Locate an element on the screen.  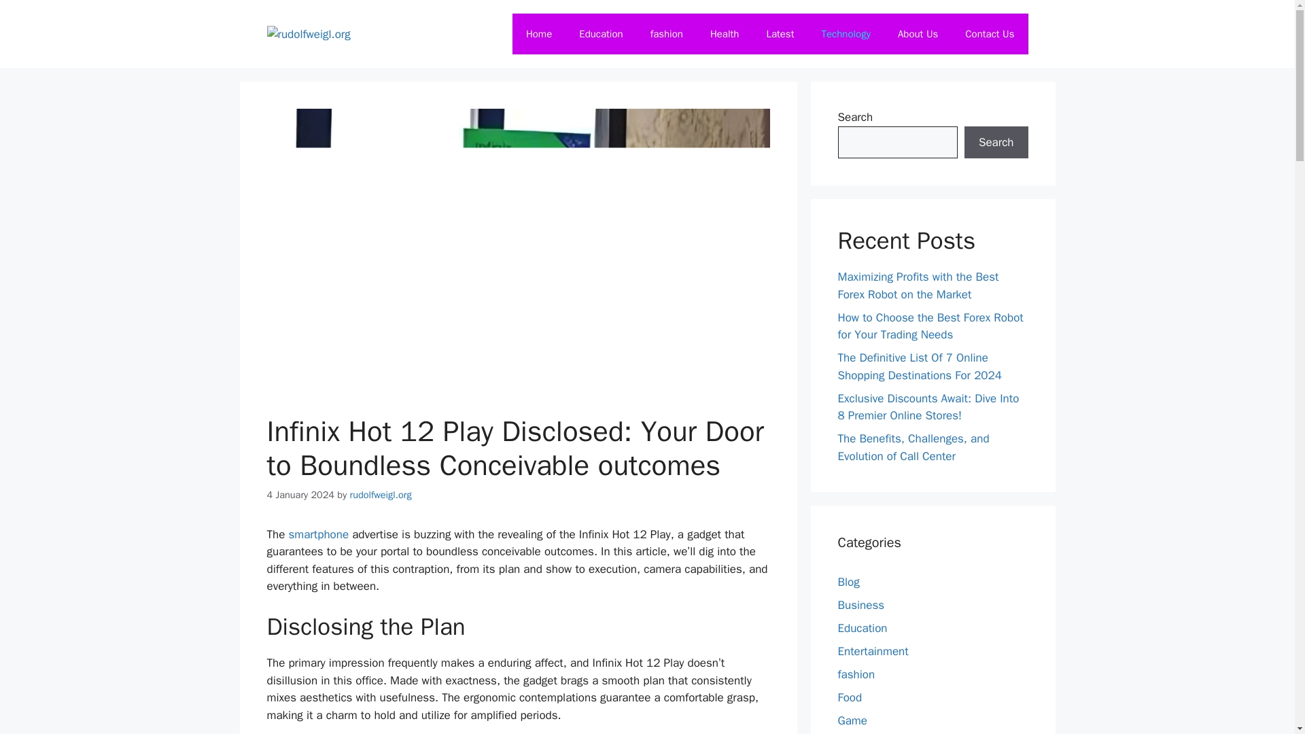
fashion is located at coordinates (856, 674).